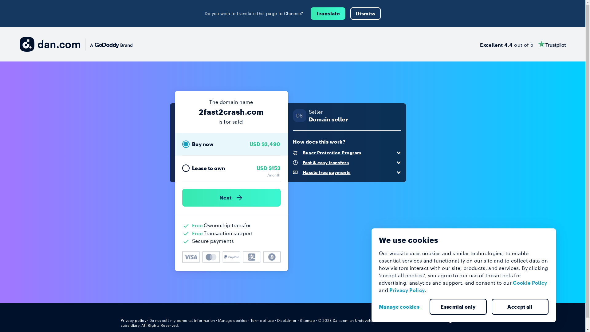 This screenshot has width=590, height=332. I want to click on Essential only, so click(458, 307).